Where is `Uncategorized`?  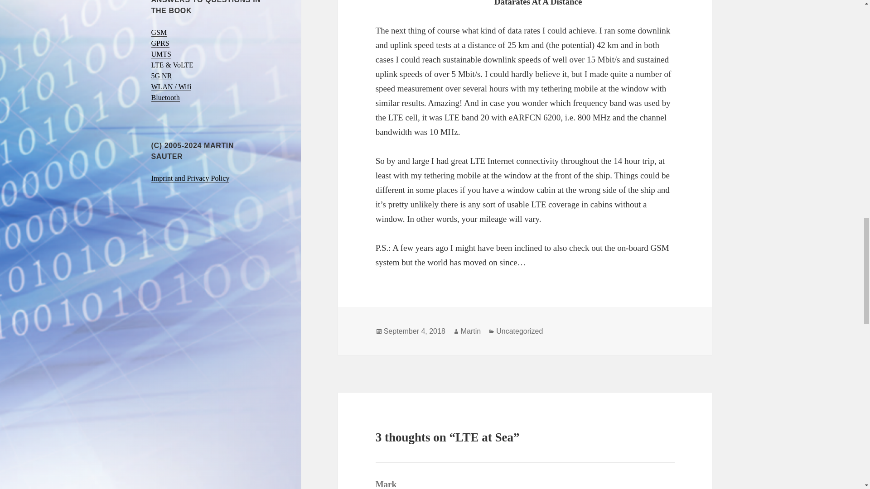
Uncategorized is located at coordinates (519, 331).